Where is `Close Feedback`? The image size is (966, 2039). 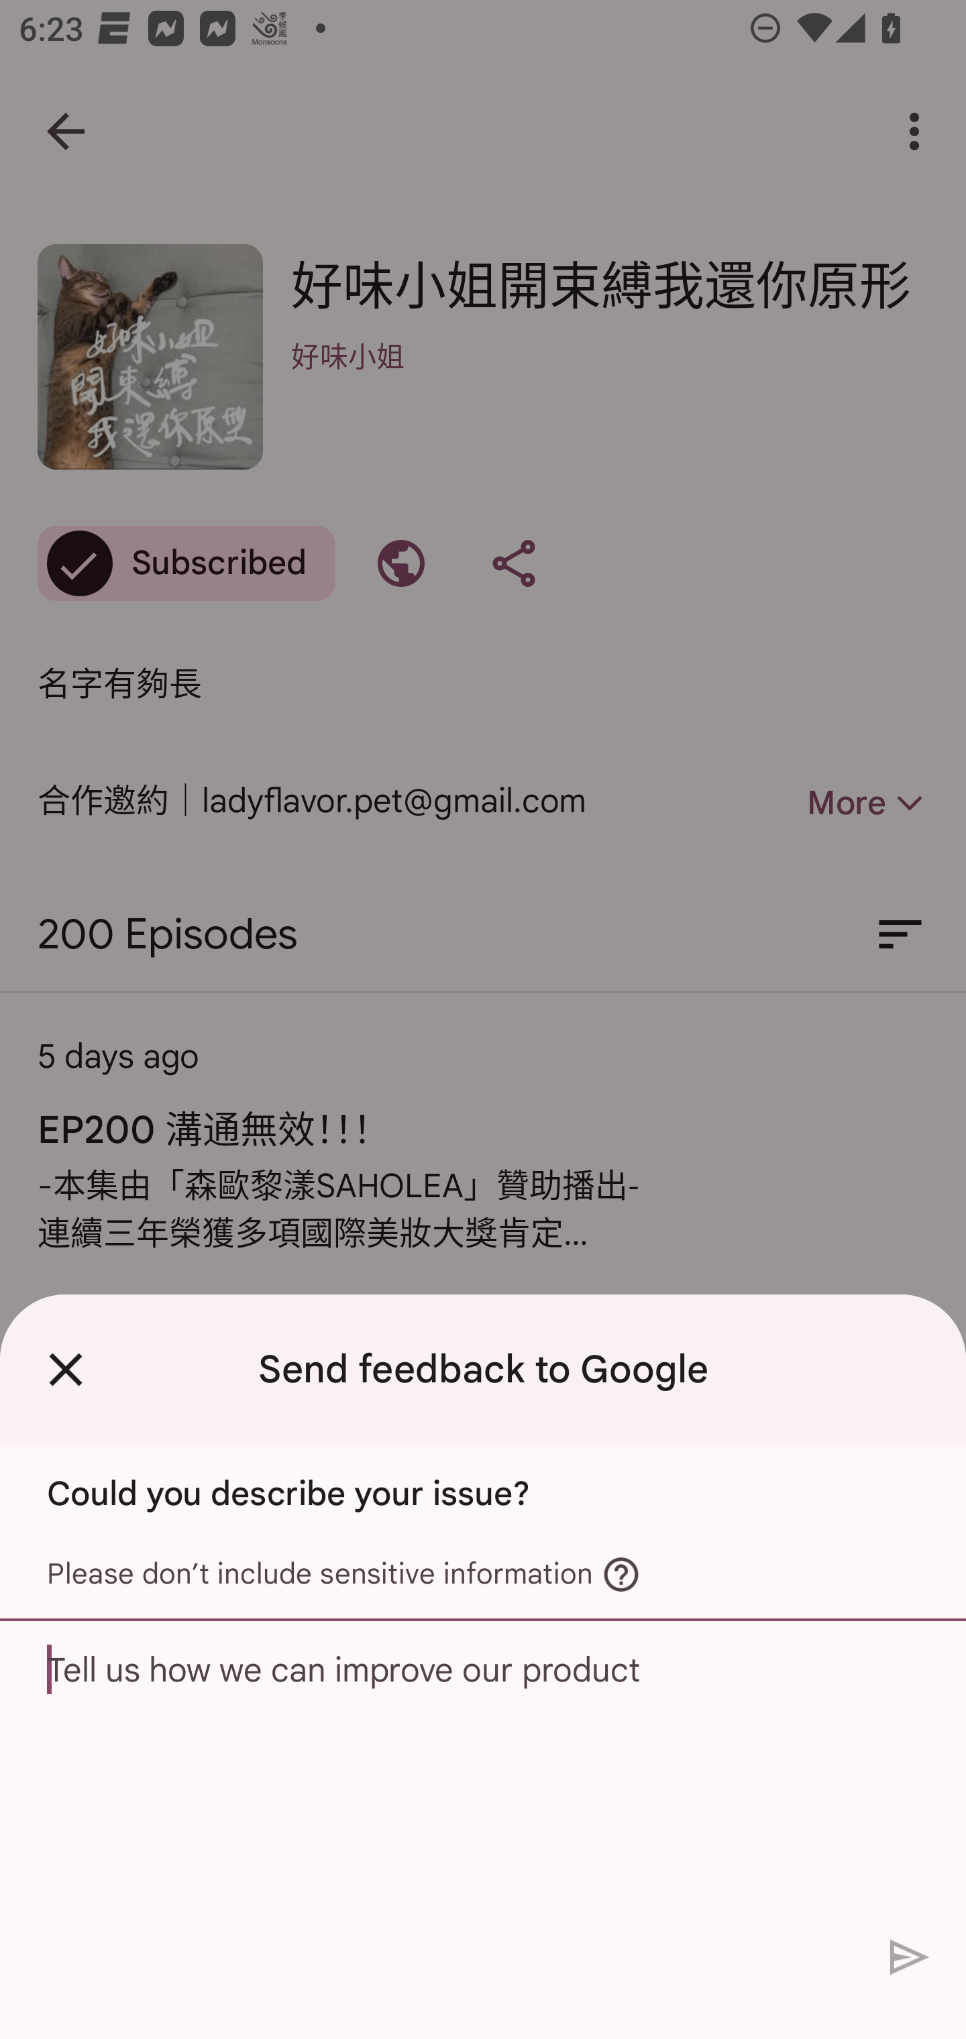 Close Feedback is located at coordinates (66, 1369).